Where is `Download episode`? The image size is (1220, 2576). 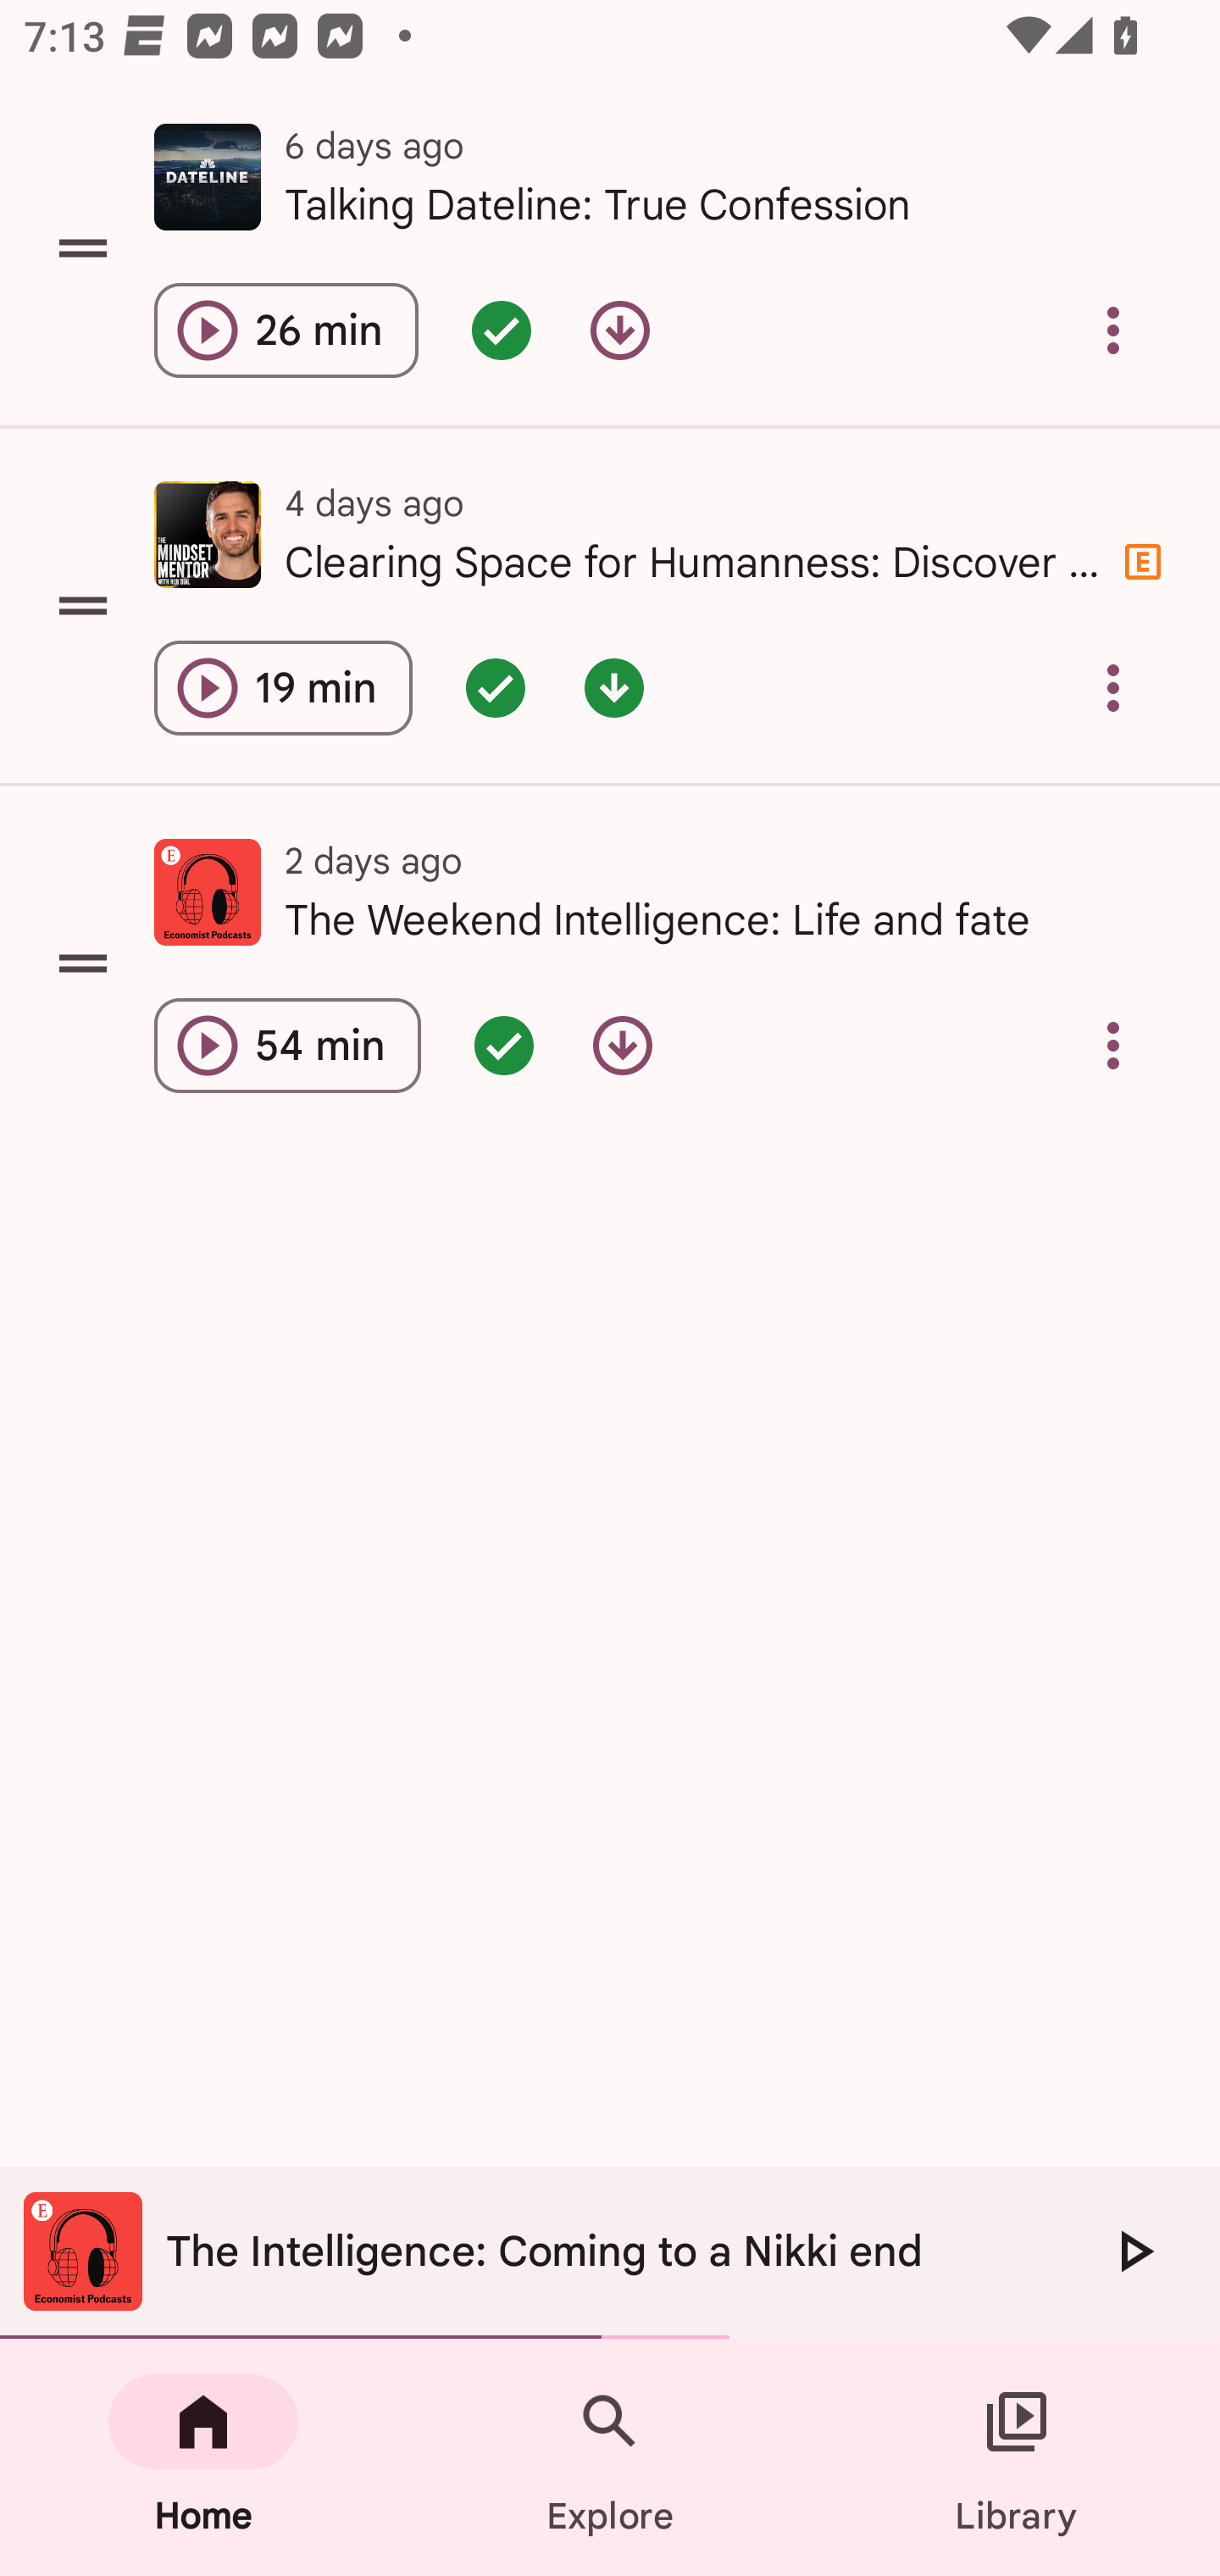 Download episode is located at coordinates (620, 330).